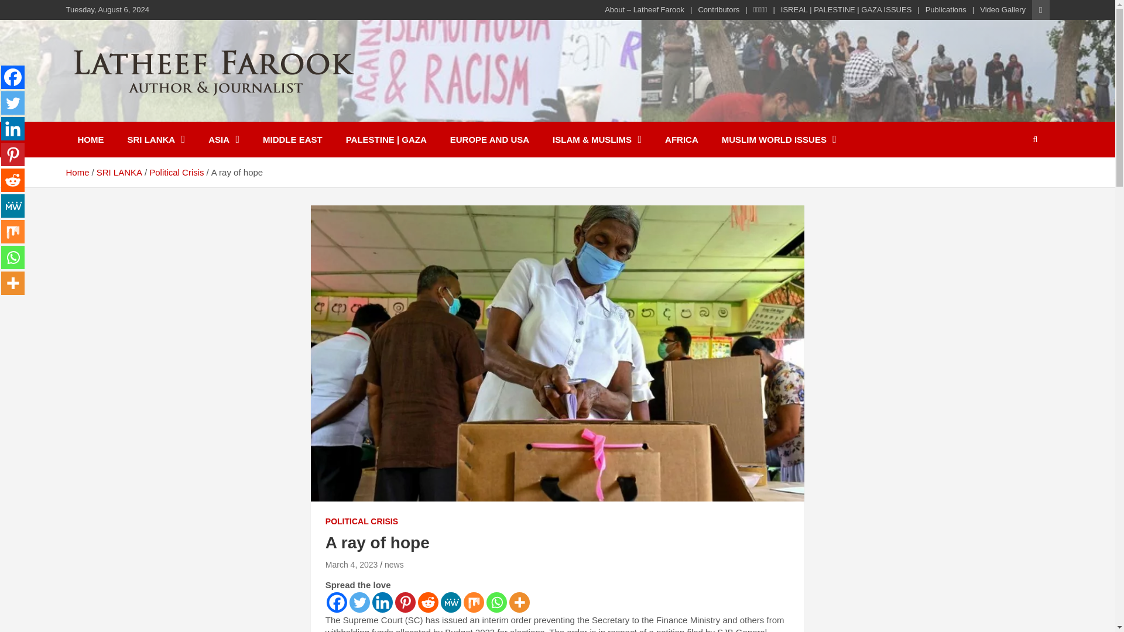 Image resolution: width=1124 pixels, height=632 pixels. Describe the element at coordinates (405, 602) in the screenshot. I see `Pinterest` at that location.